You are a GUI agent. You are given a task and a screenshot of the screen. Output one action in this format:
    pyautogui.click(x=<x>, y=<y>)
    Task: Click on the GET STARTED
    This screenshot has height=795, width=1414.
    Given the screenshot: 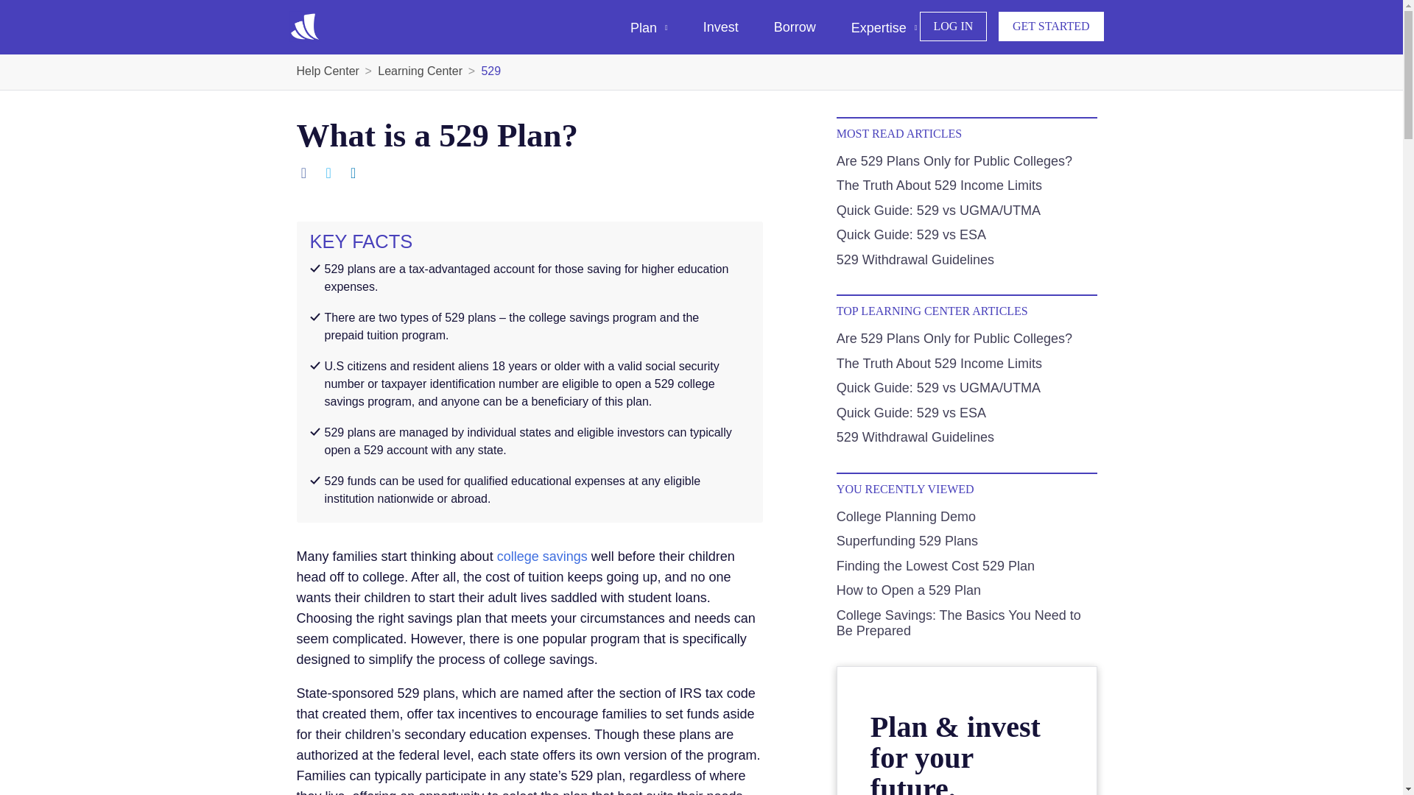 What is the action you would take?
    pyautogui.click(x=1051, y=26)
    